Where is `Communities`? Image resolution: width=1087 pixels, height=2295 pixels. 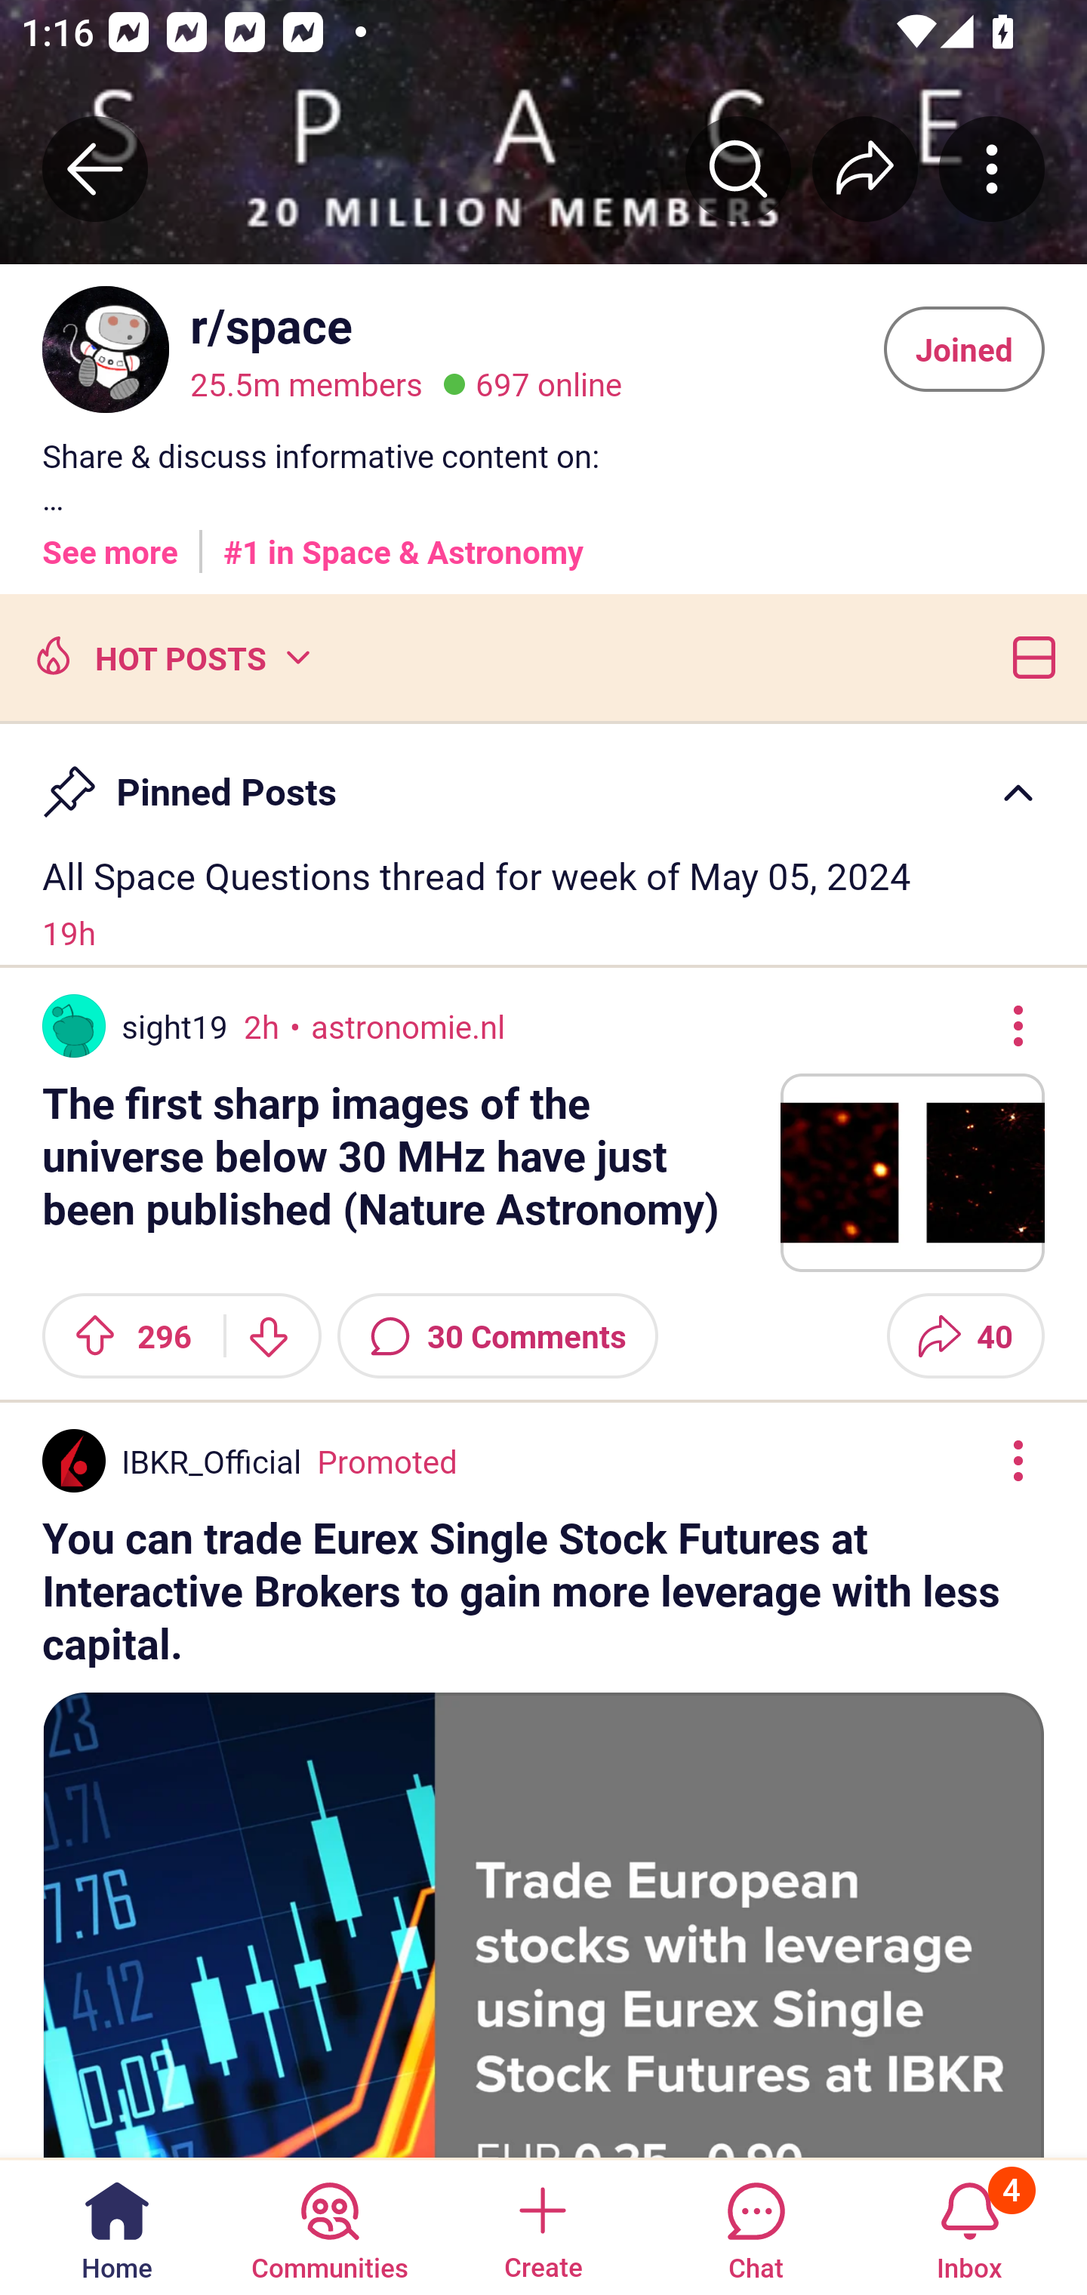
Communities is located at coordinates (329, 2226).